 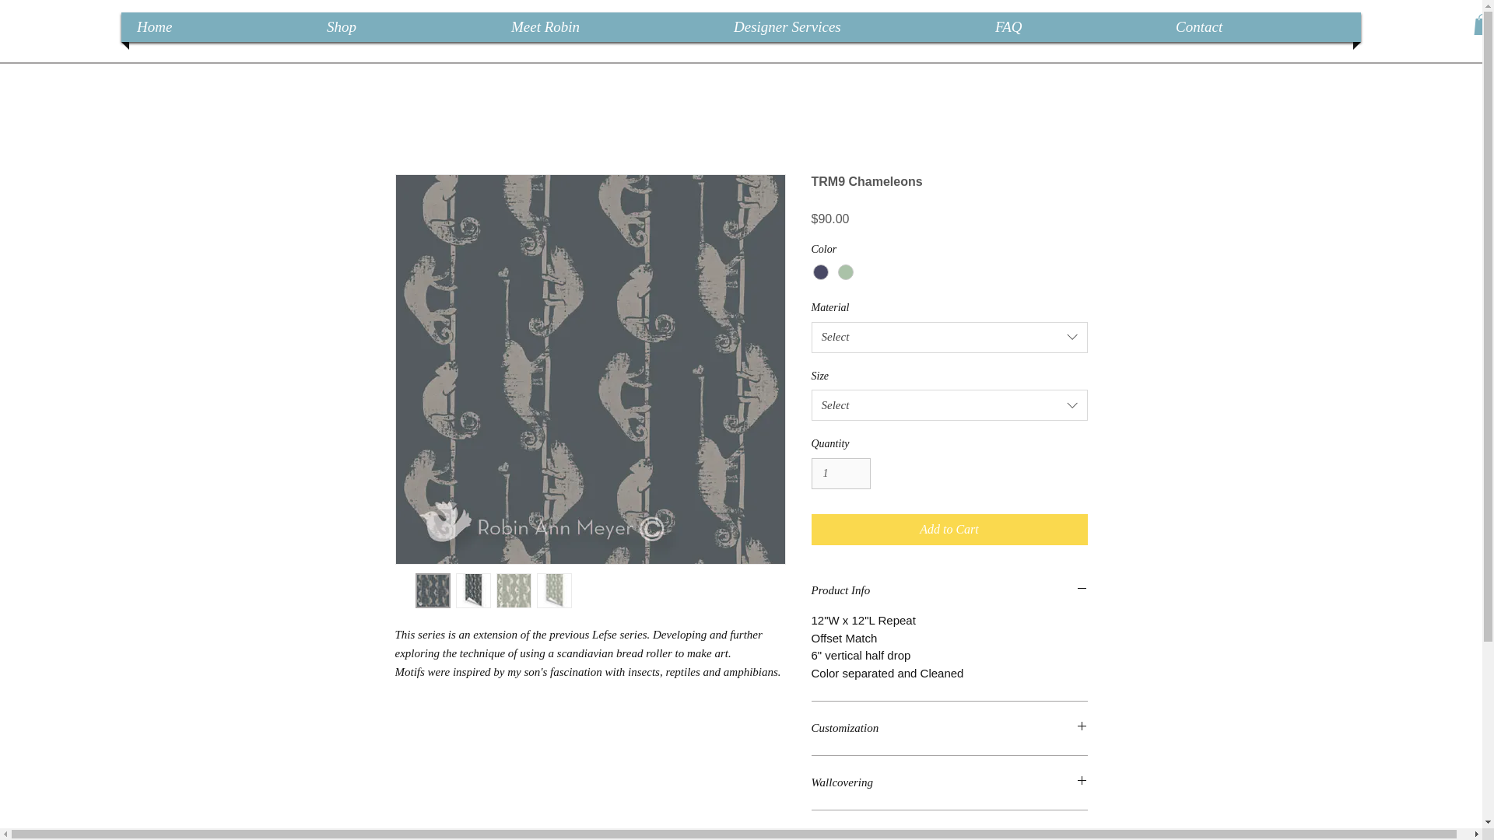 I want to click on Customization, so click(x=949, y=728).